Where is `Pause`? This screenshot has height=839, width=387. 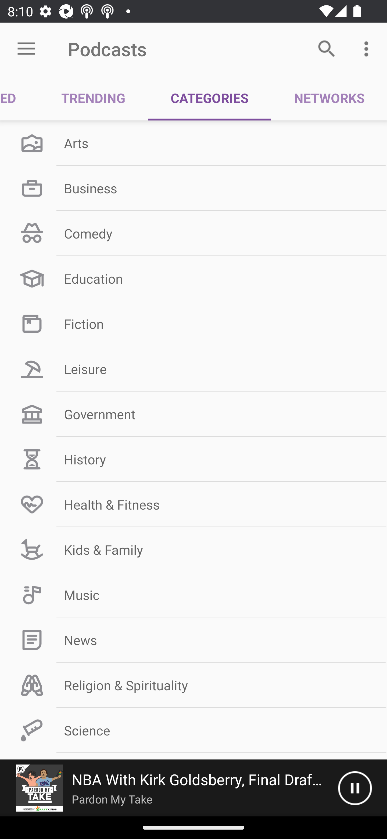 Pause is located at coordinates (355, 788).